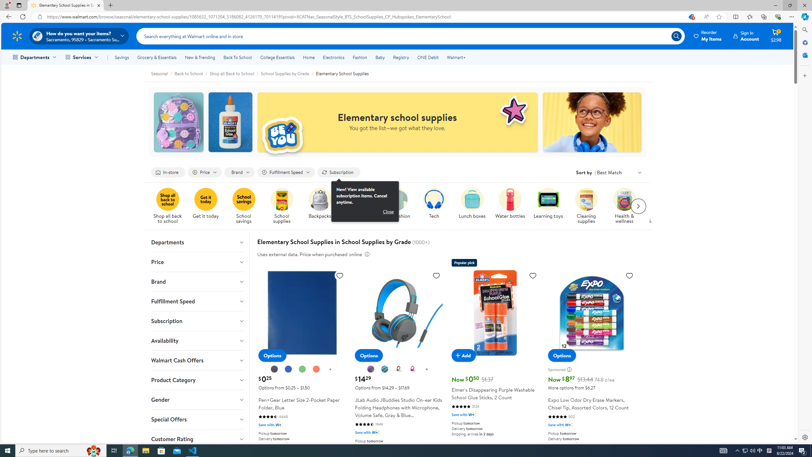 The image size is (812, 457). What do you see at coordinates (398, 369) in the screenshot?
I see `Multicolor` at bounding box center [398, 369].